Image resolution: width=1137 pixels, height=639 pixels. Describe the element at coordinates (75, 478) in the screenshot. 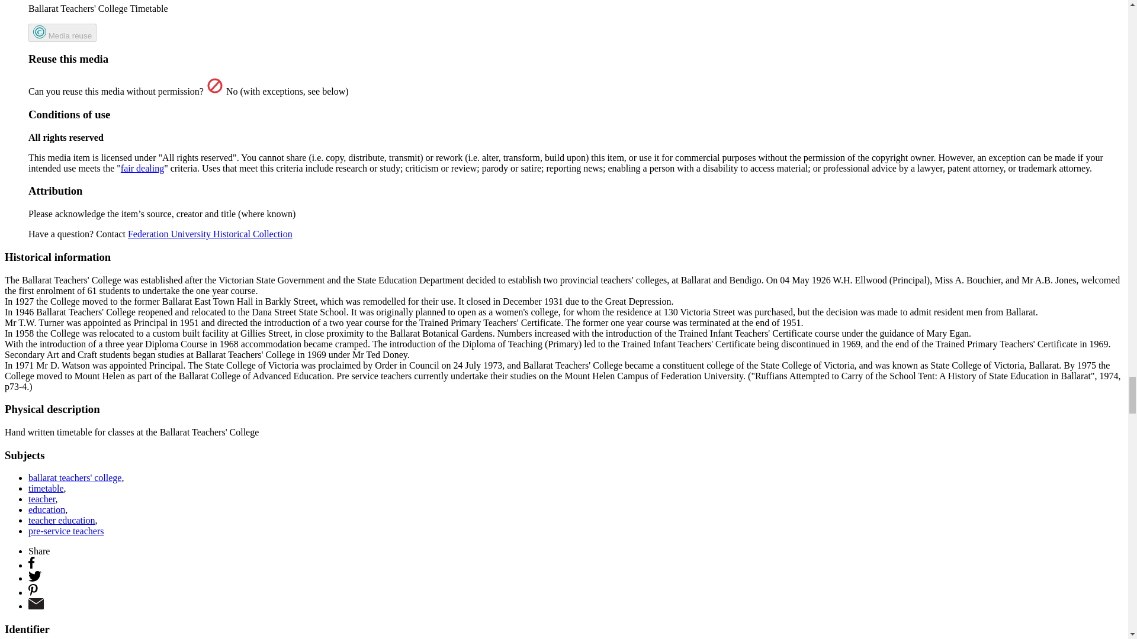

I see `pre-service teachers` at that location.